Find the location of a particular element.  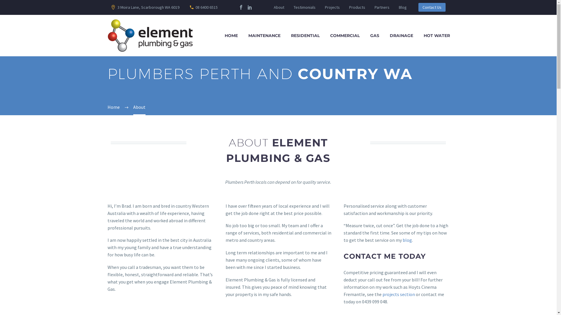

Contact Us is located at coordinates (432, 7).